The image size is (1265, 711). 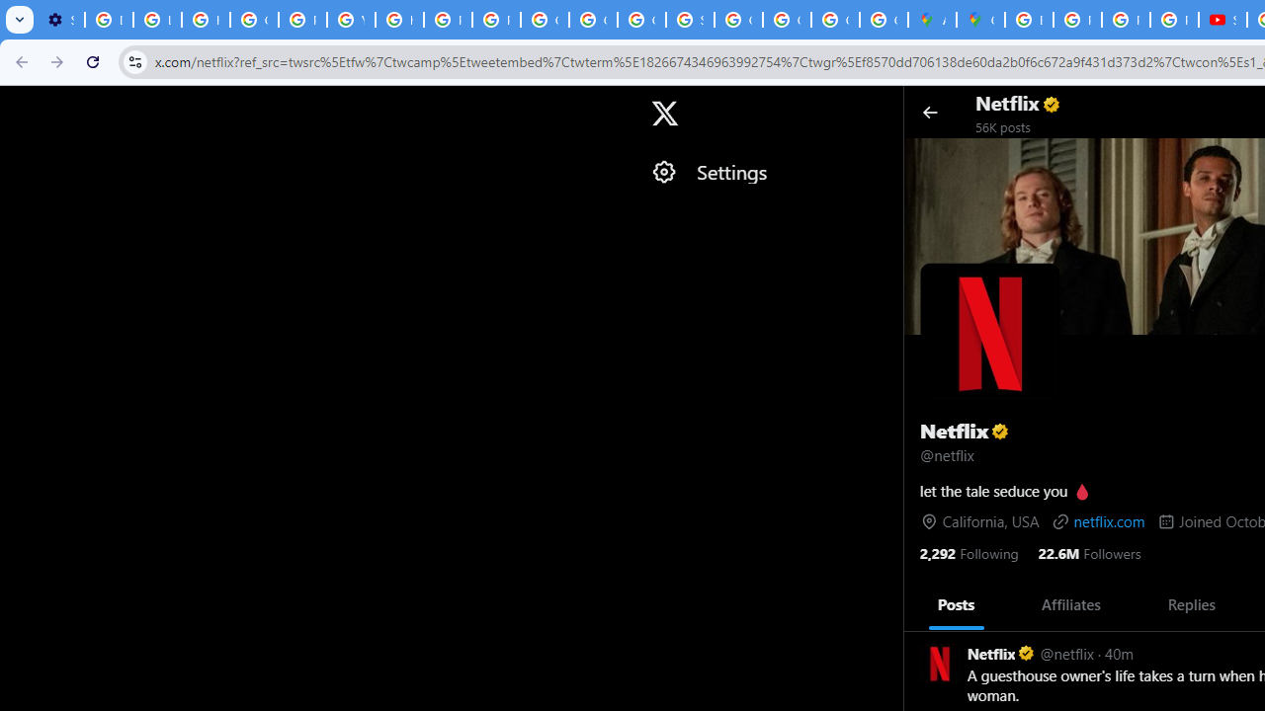 I want to click on Skip to trending, so click(x=18, y=104).